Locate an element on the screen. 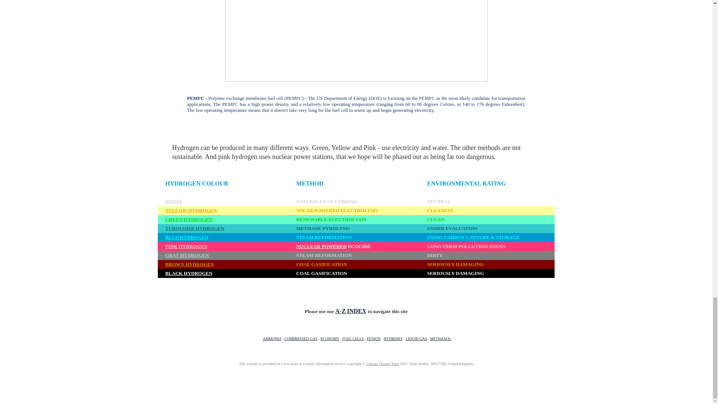  GREEN HYDROGEN is located at coordinates (188, 219).